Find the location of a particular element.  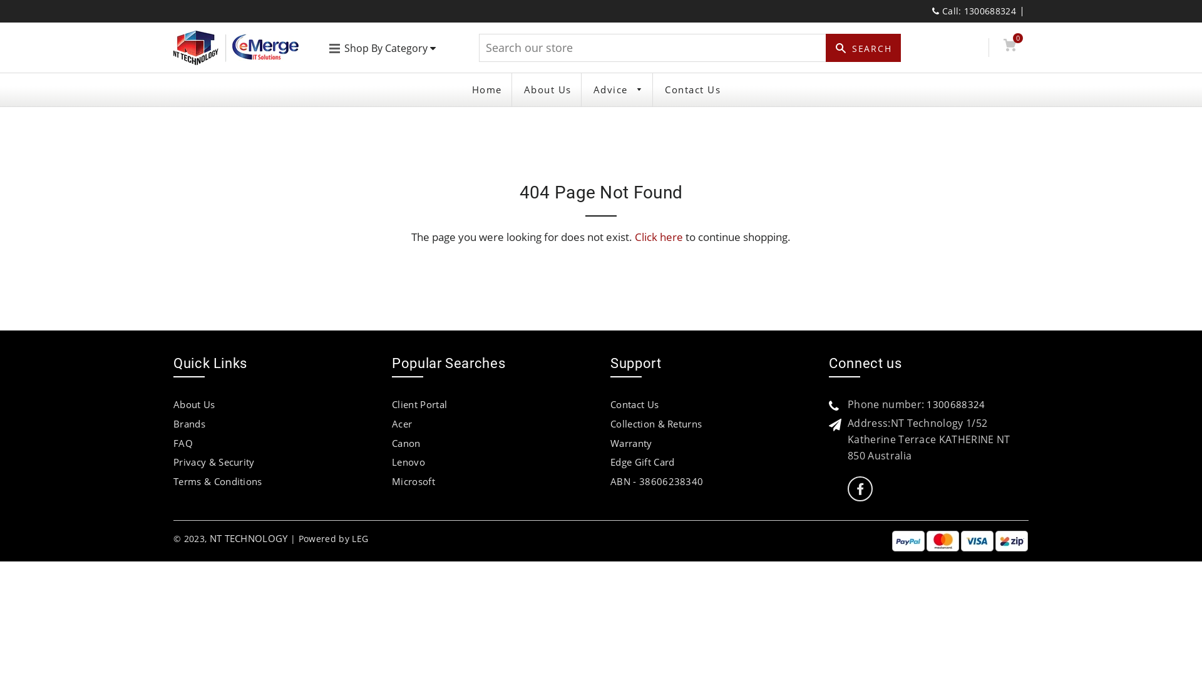

SEARCH is located at coordinates (863, 48).